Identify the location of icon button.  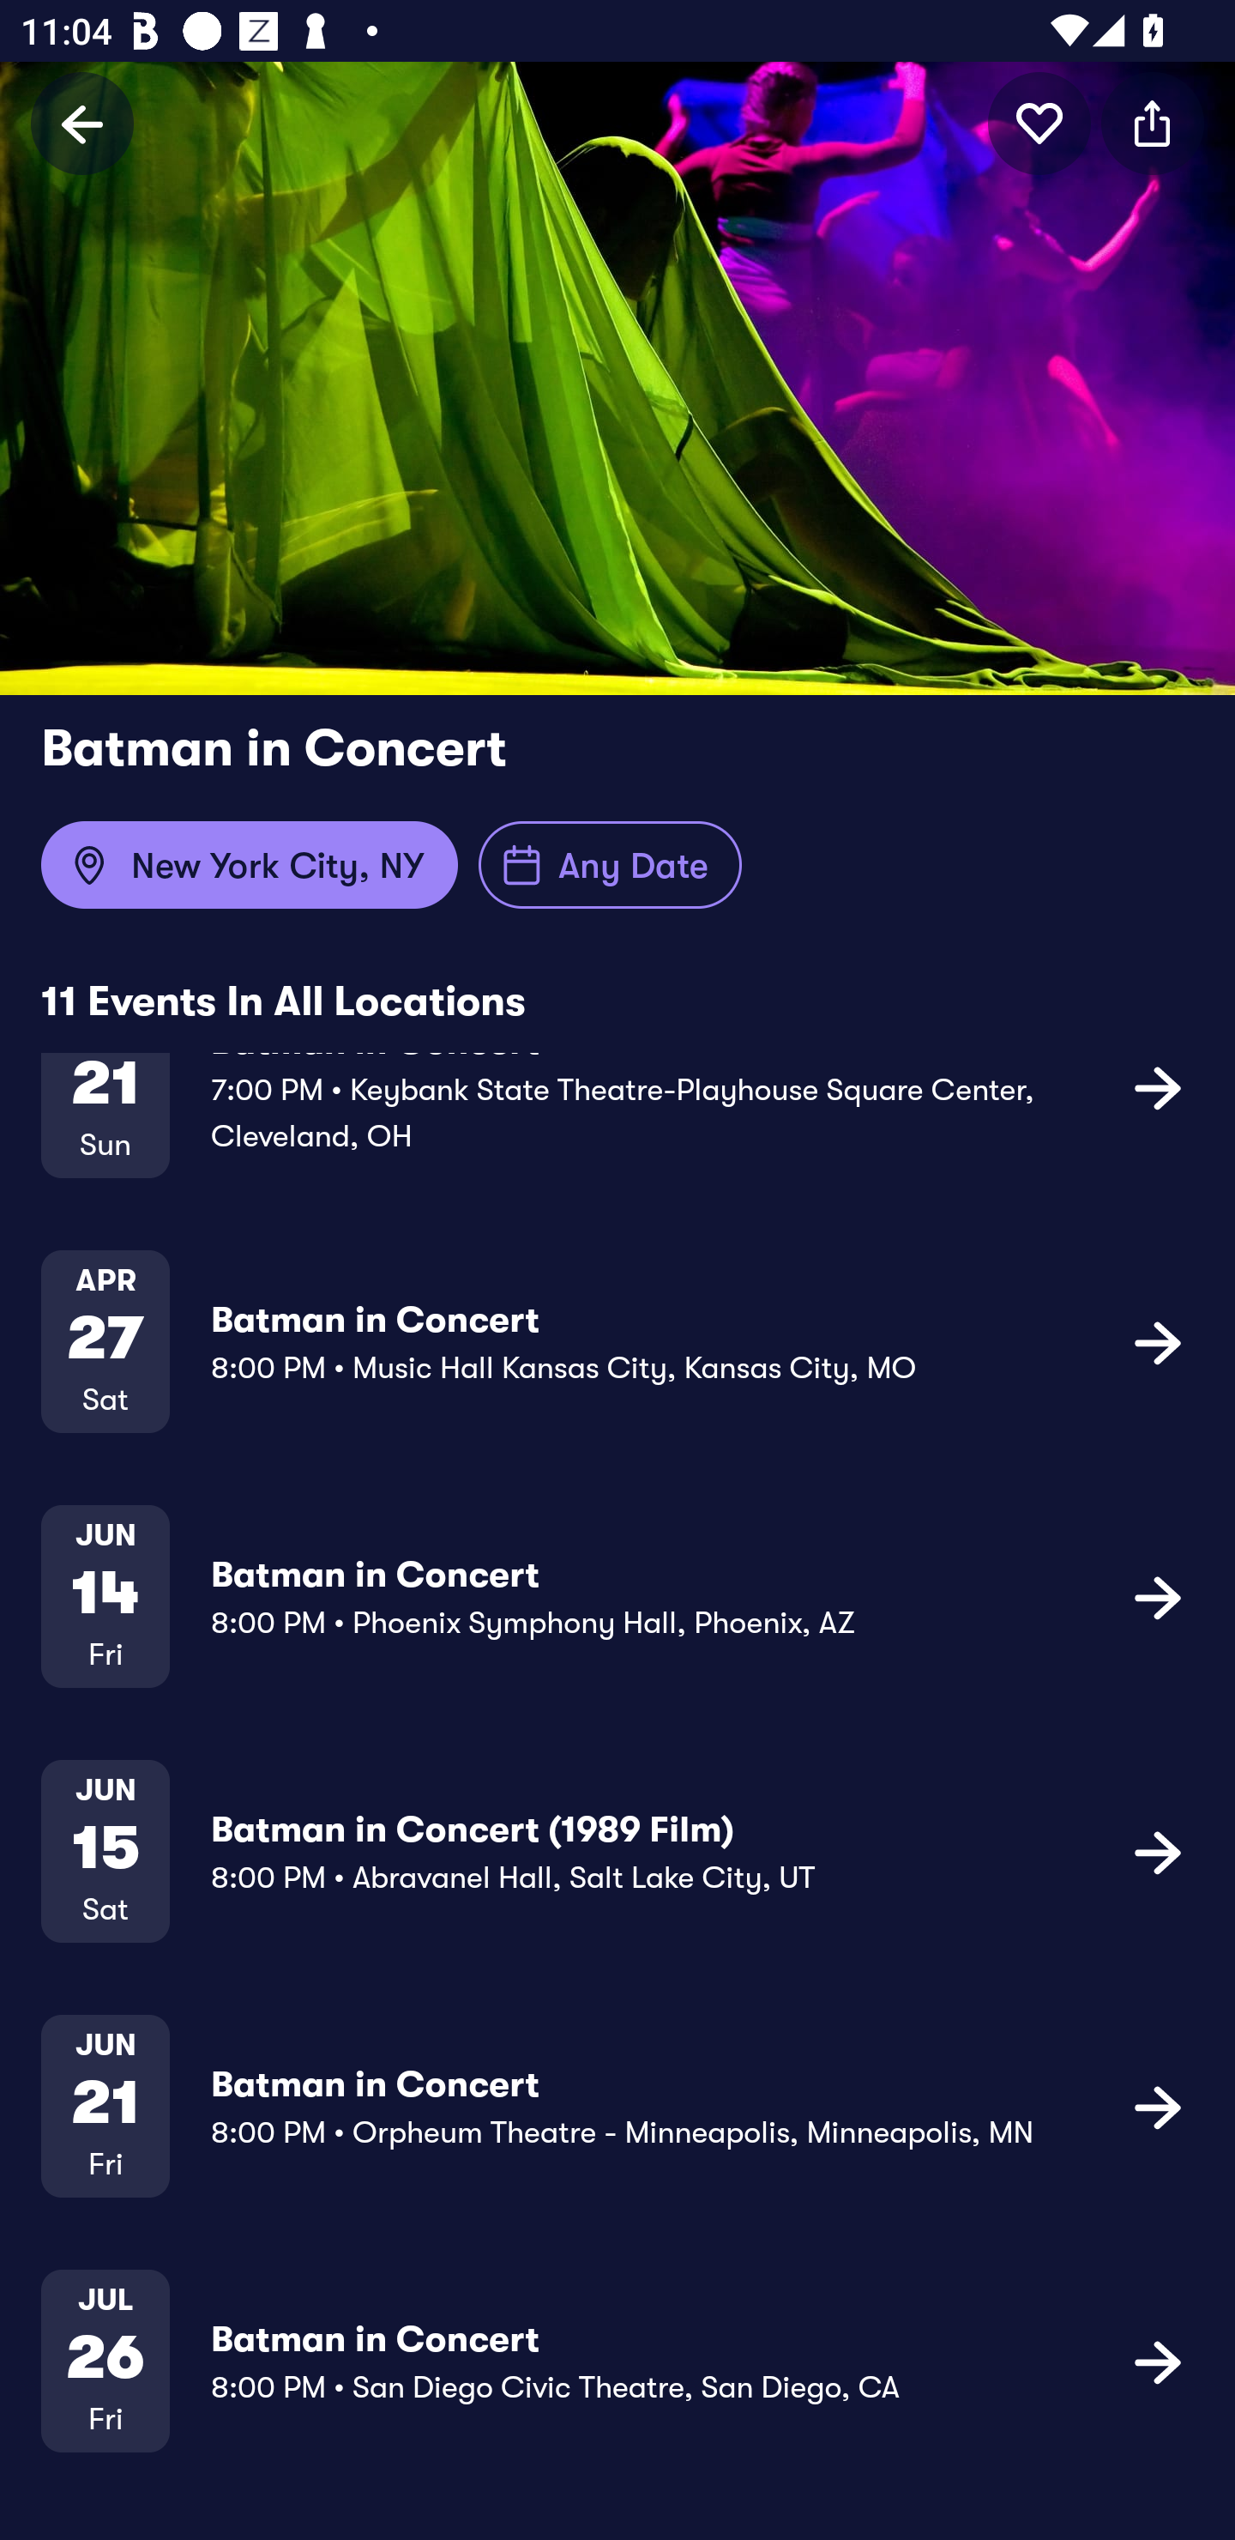
(1158, 1598).